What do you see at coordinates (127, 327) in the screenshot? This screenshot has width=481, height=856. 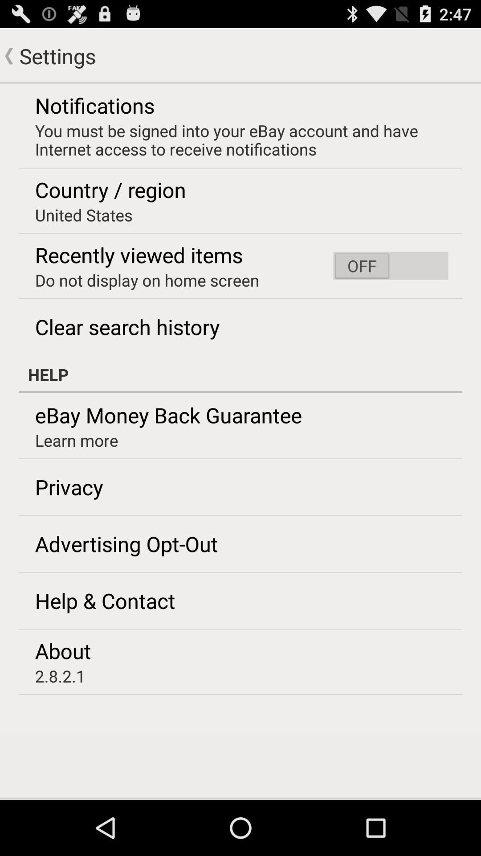 I see `turn on app below do not display app` at bounding box center [127, 327].